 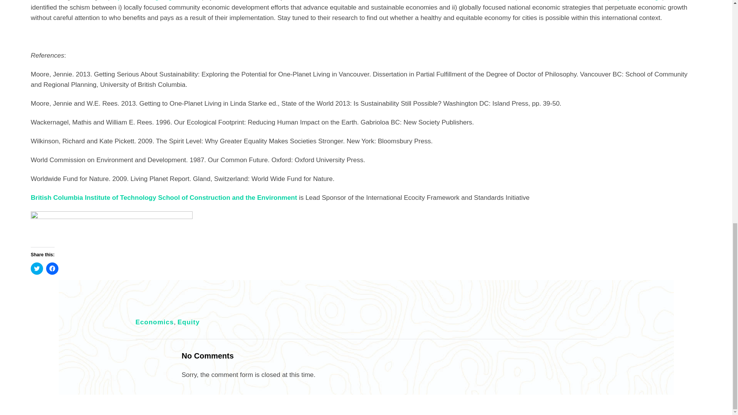 I want to click on Click to share on Twitter, so click(x=37, y=268).